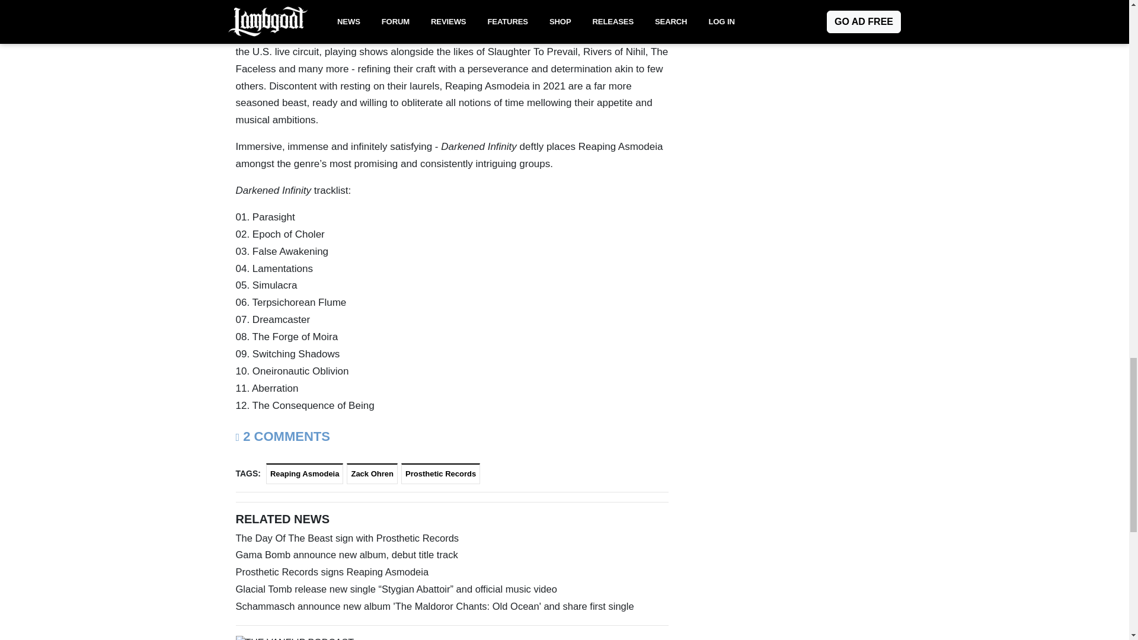 This screenshot has height=640, width=1138. What do you see at coordinates (372, 473) in the screenshot?
I see `Zack Ohren` at bounding box center [372, 473].